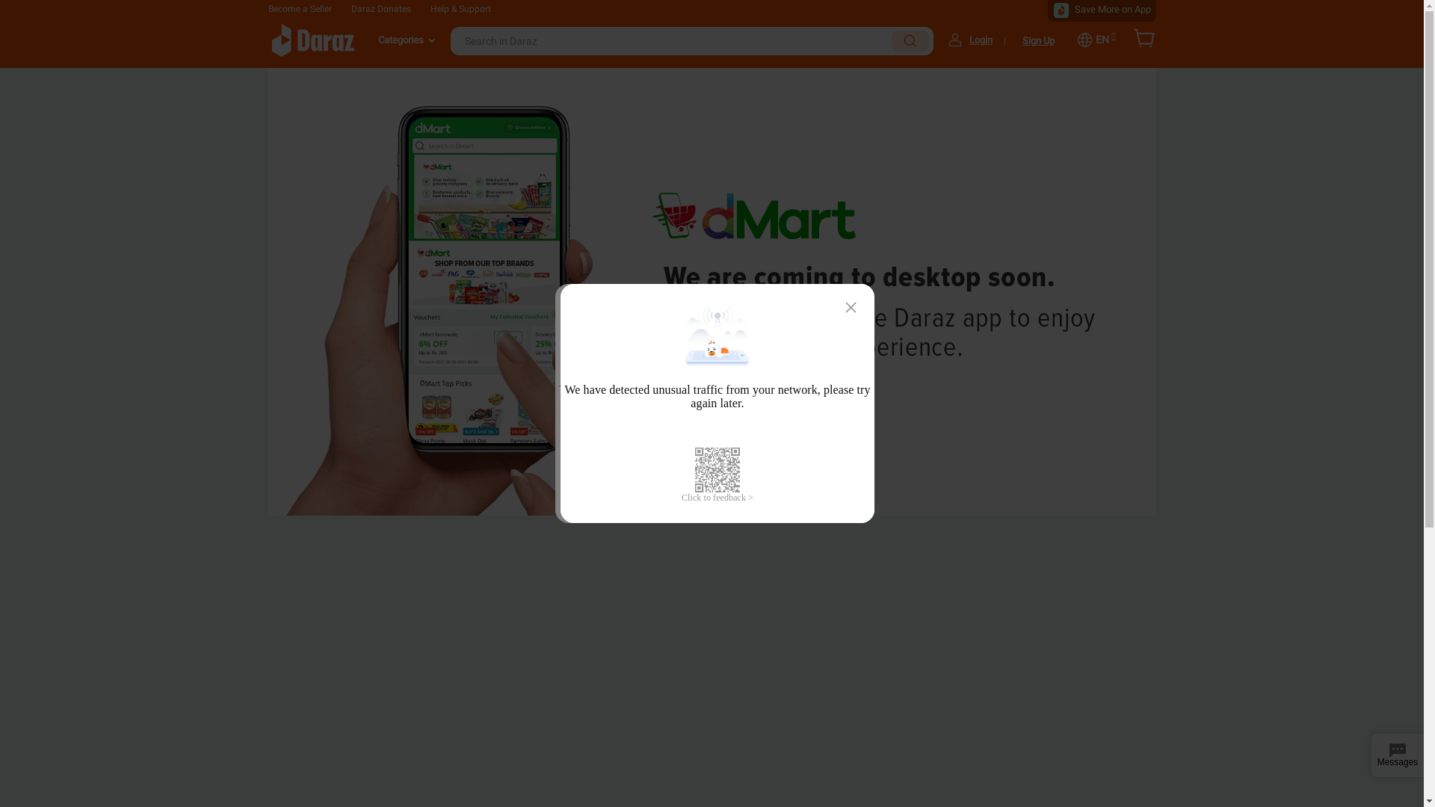 This screenshot has height=807, width=1435. What do you see at coordinates (1039, 40) in the screenshot?
I see `Sign Up` at bounding box center [1039, 40].